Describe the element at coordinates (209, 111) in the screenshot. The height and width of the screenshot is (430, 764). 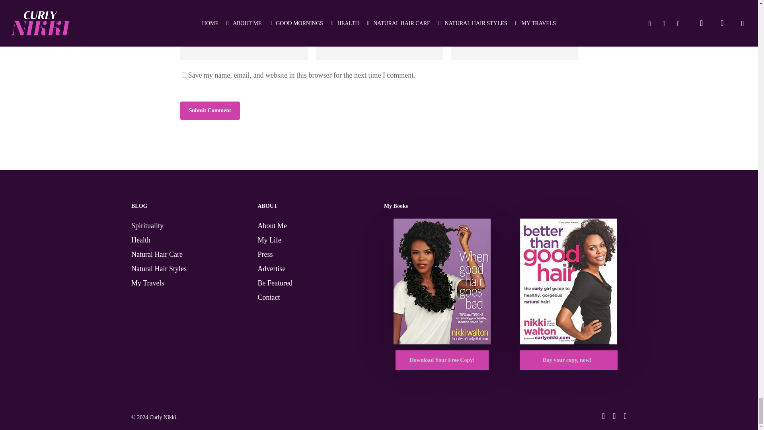
I see `Submit Comment` at that location.